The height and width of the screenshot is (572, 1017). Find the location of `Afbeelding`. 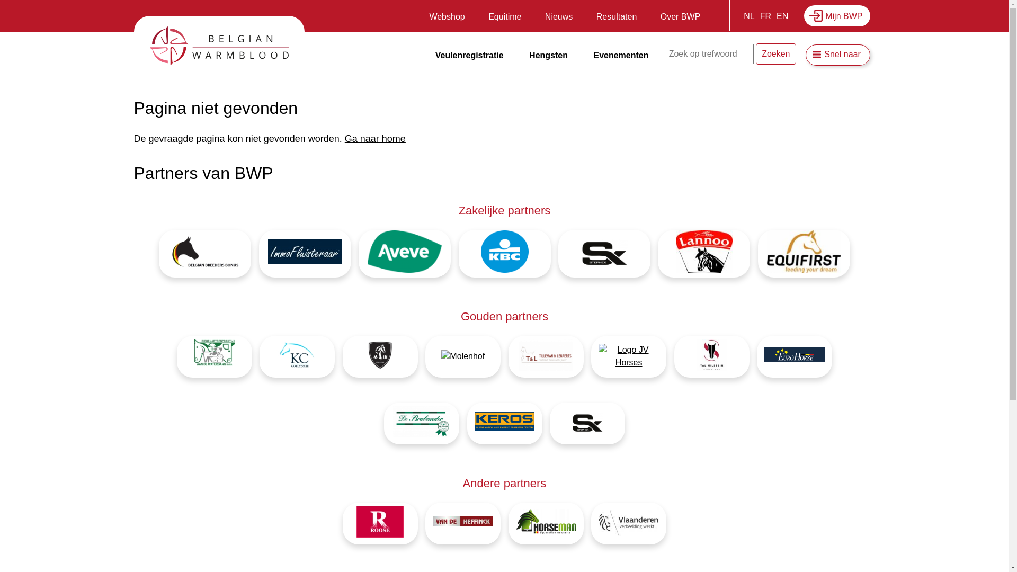

Afbeelding is located at coordinates (380, 357).